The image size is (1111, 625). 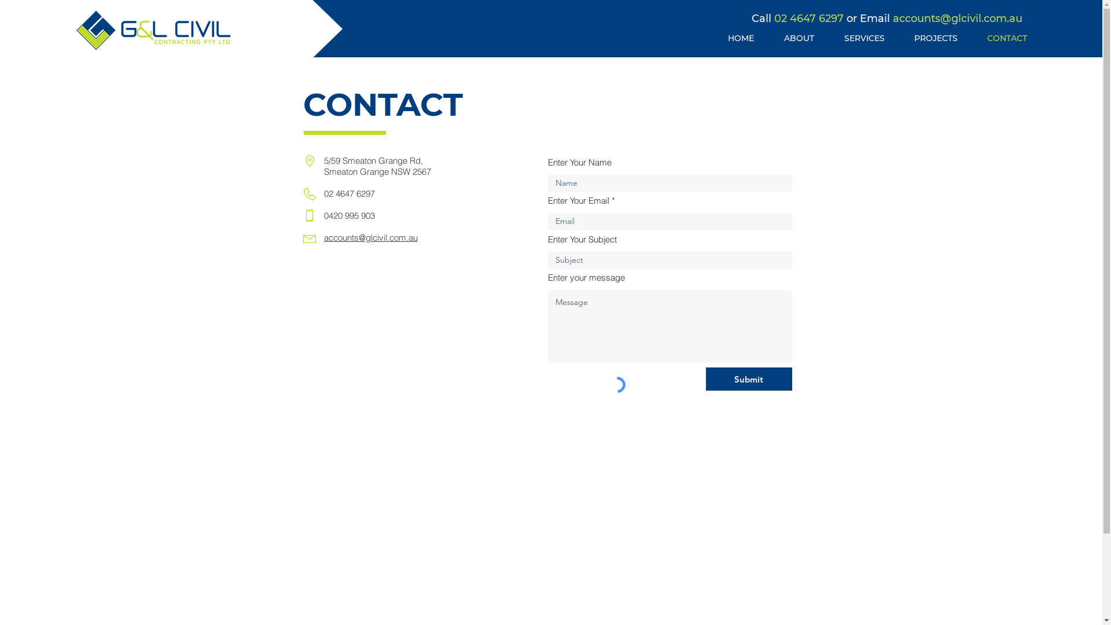 I want to click on 02 4647 6297, so click(x=809, y=19).